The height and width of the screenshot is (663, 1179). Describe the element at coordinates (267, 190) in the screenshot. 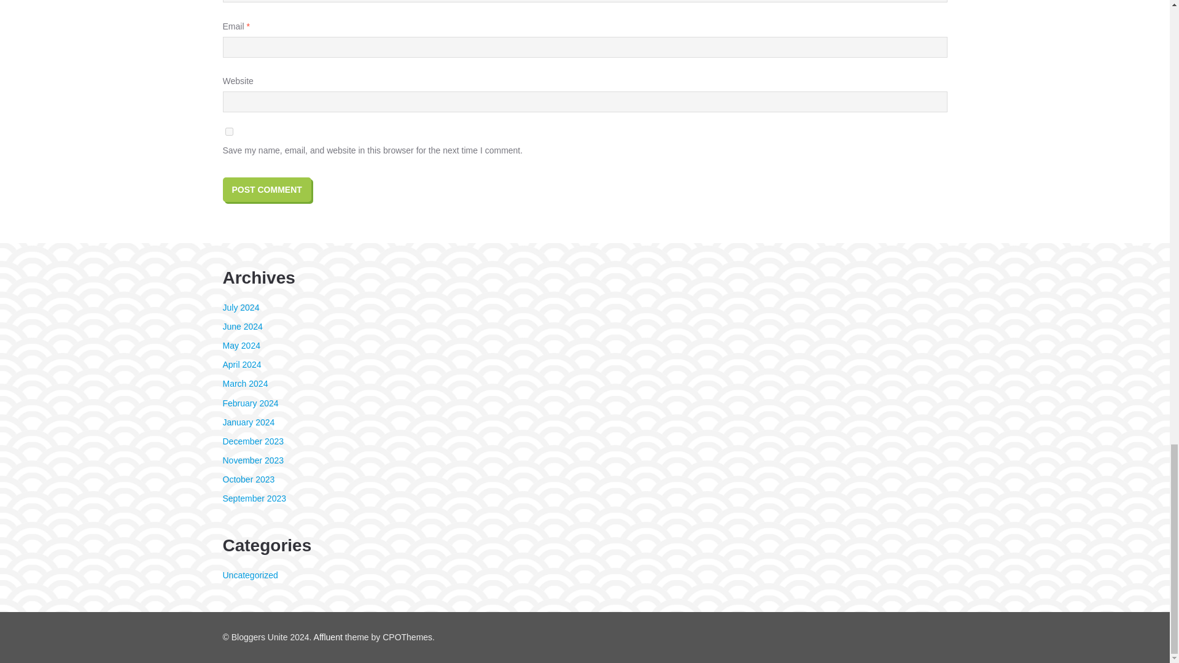

I see `Post Comment` at that location.